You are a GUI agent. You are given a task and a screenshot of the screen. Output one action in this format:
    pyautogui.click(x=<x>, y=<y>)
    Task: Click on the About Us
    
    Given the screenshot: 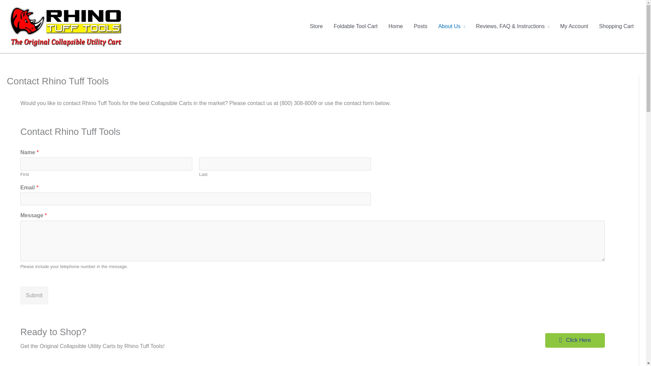 What is the action you would take?
    pyautogui.click(x=451, y=26)
    